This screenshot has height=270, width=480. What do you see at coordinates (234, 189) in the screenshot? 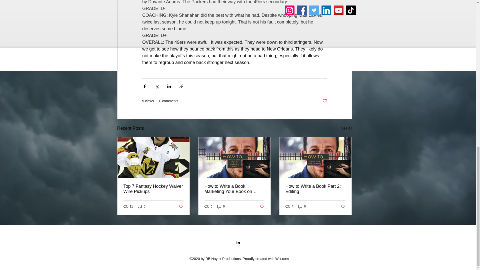
I see `How to Write a Book: Marketing Your Book on Social Media` at bounding box center [234, 189].